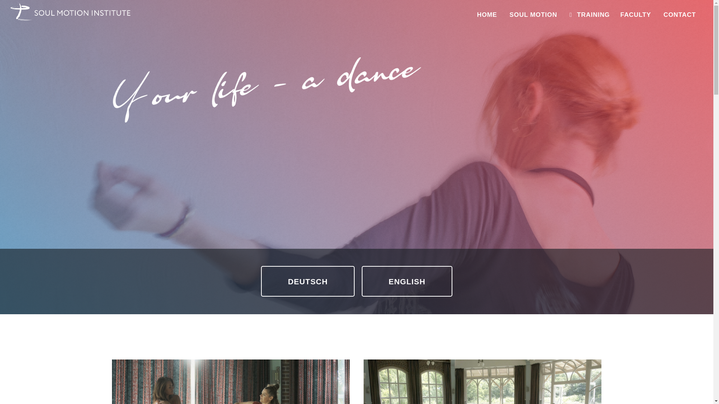 Image resolution: width=719 pixels, height=404 pixels. What do you see at coordinates (635, 15) in the screenshot?
I see `FACULTY` at bounding box center [635, 15].